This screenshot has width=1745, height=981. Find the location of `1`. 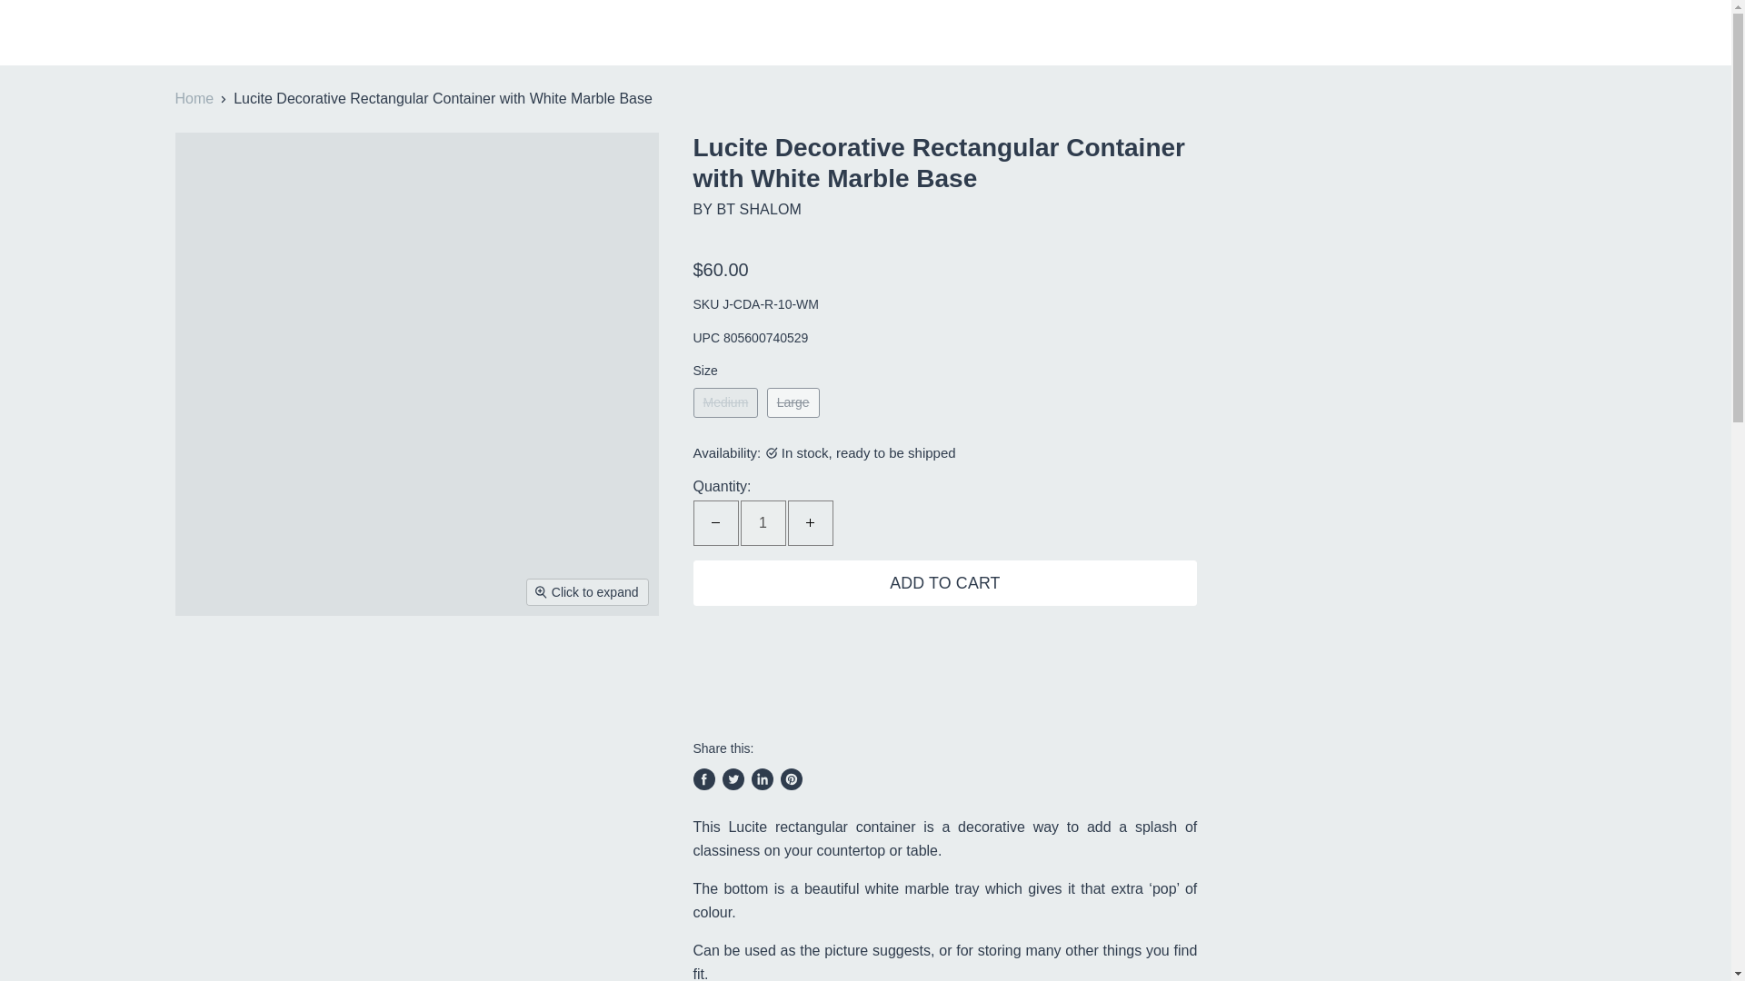

1 is located at coordinates (763, 522).